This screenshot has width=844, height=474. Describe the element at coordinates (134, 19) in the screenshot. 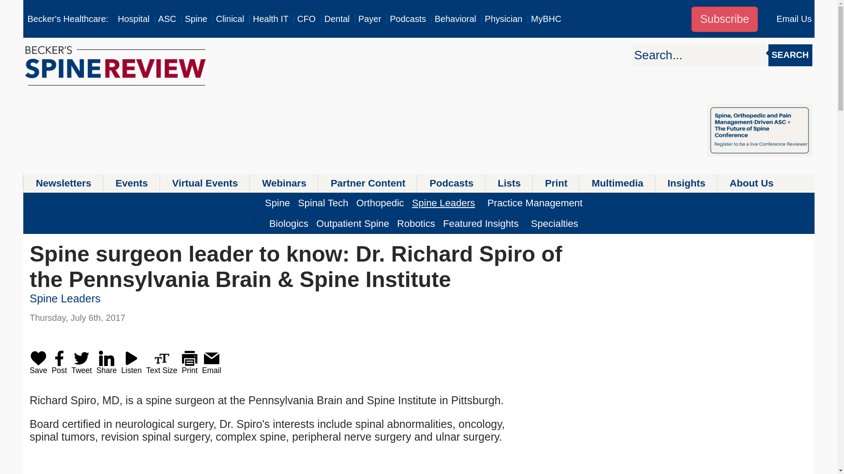

I see `Hospital` at that location.